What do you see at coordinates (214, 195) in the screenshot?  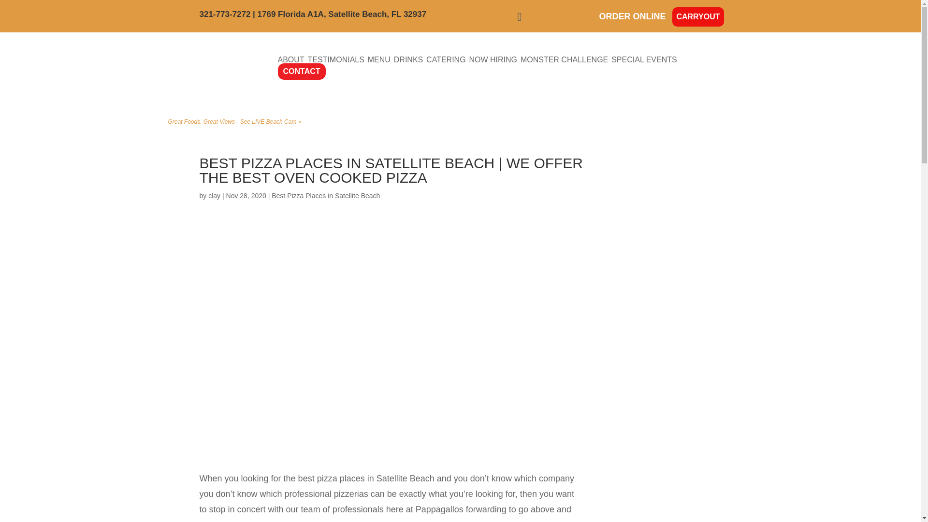 I see `Posts by clay` at bounding box center [214, 195].